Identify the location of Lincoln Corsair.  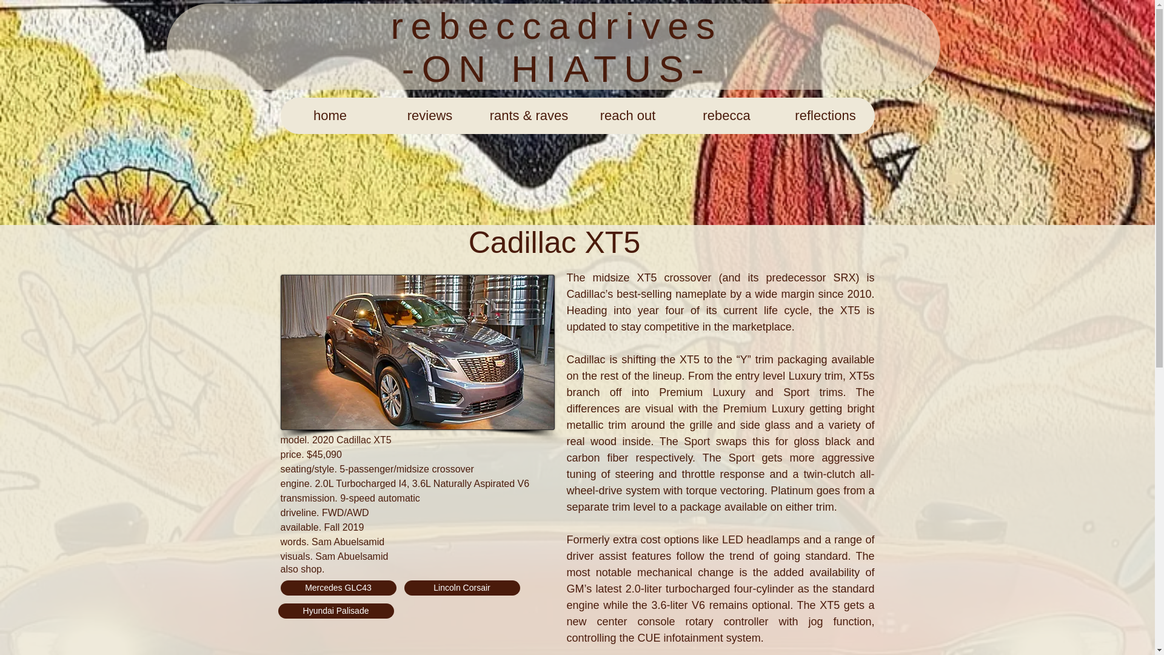
(461, 587).